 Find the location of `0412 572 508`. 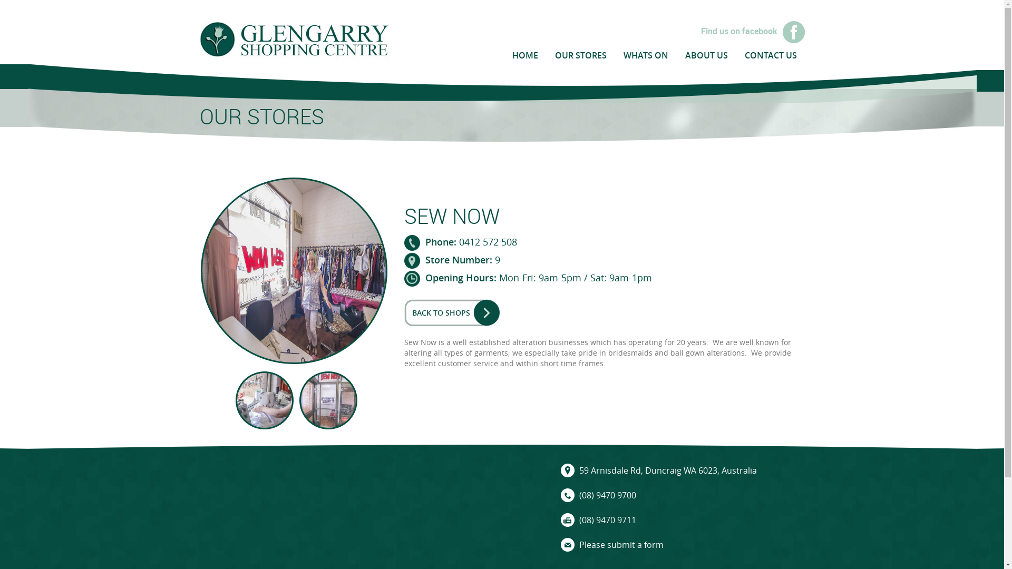

0412 572 508 is located at coordinates (487, 241).